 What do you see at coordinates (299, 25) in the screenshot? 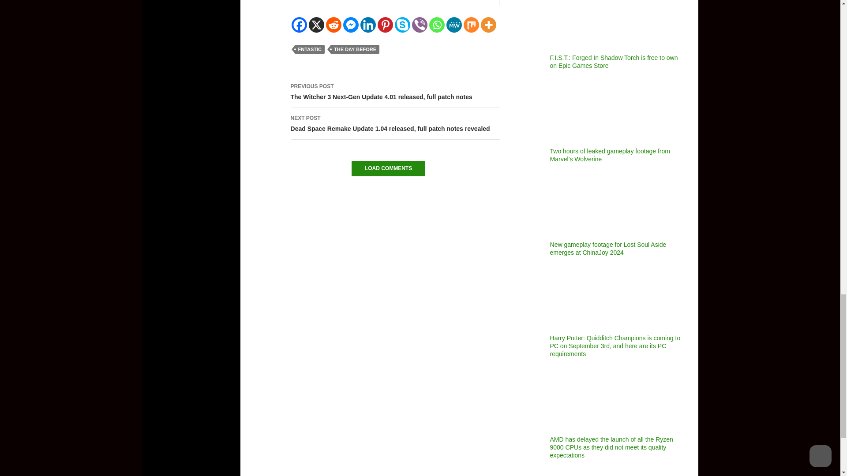
I see `Facebook` at bounding box center [299, 25].